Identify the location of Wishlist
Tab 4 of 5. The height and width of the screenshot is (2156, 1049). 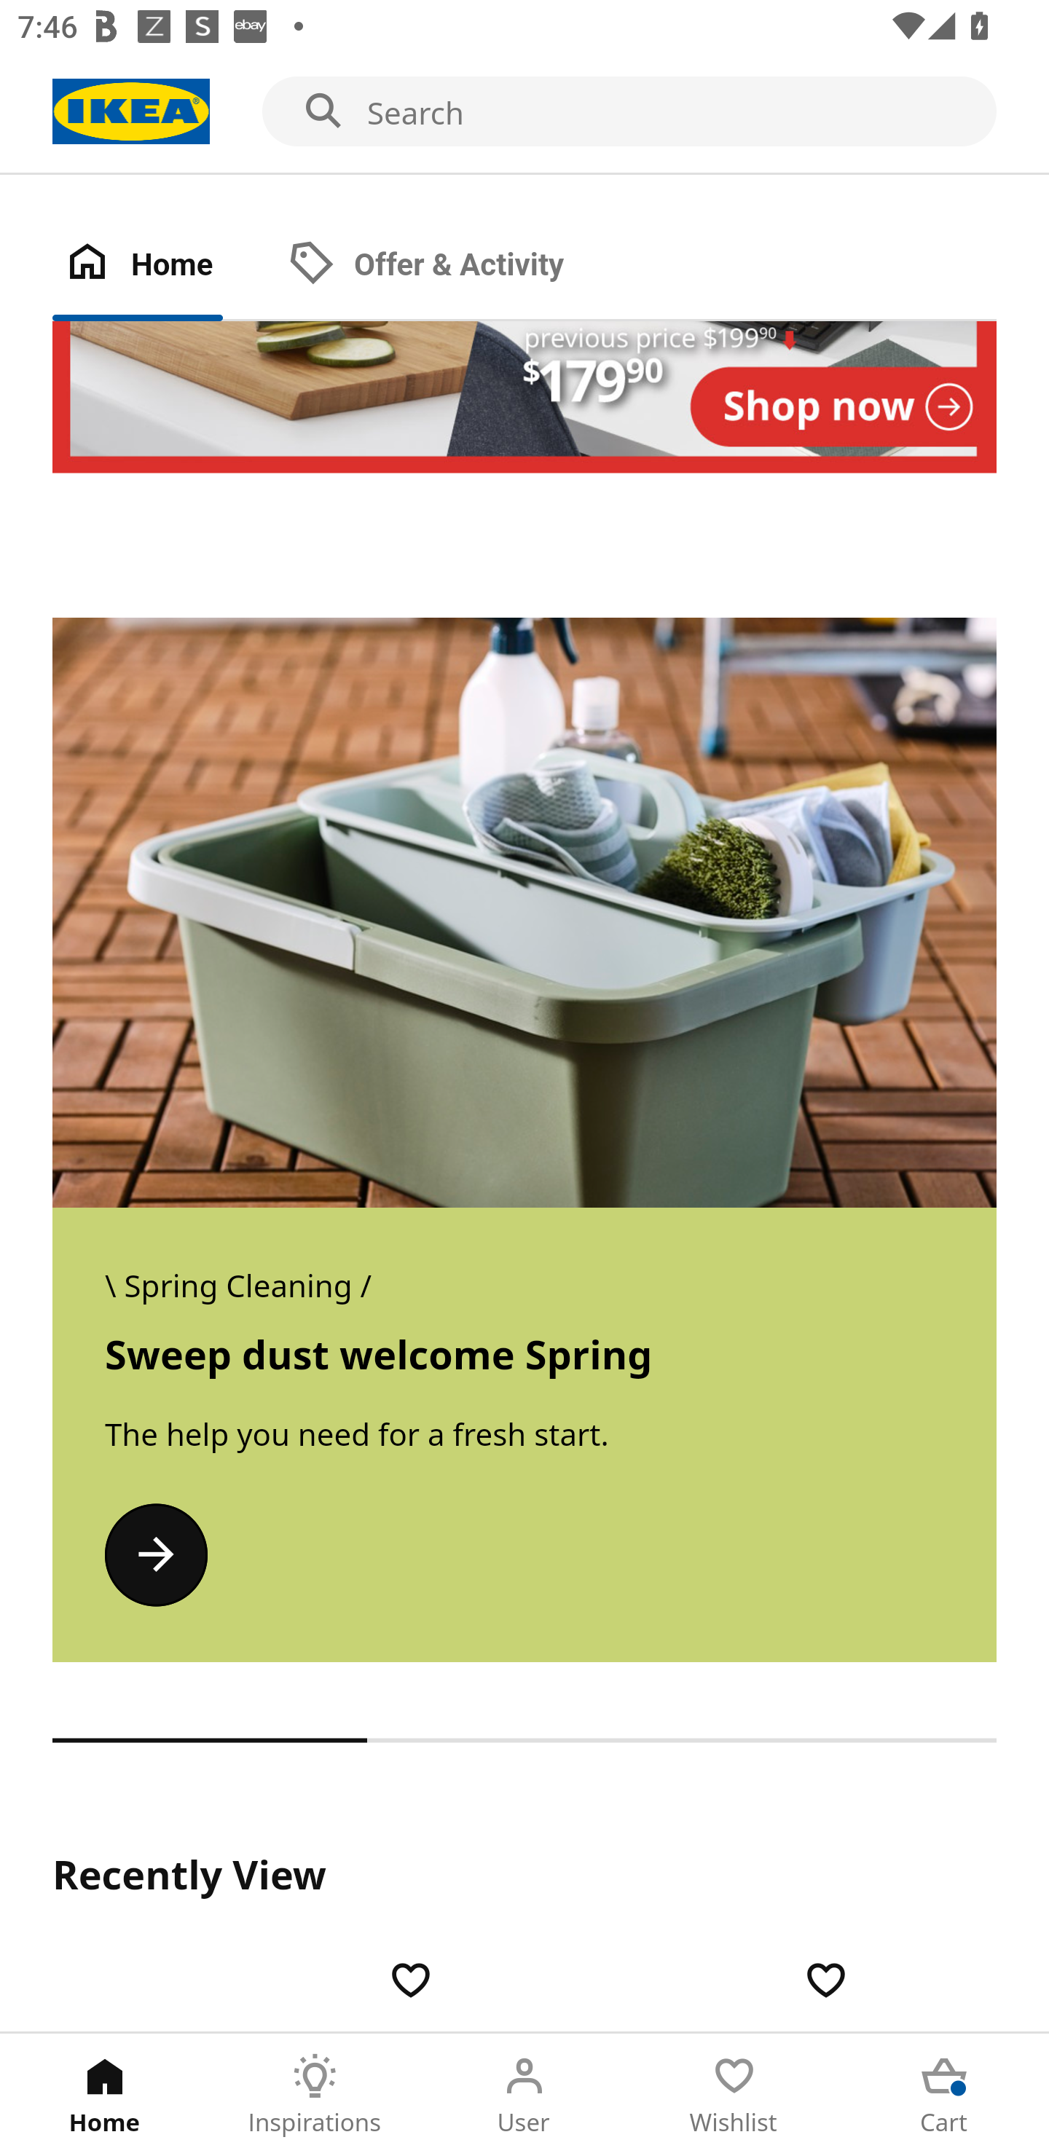
(734, 2095).